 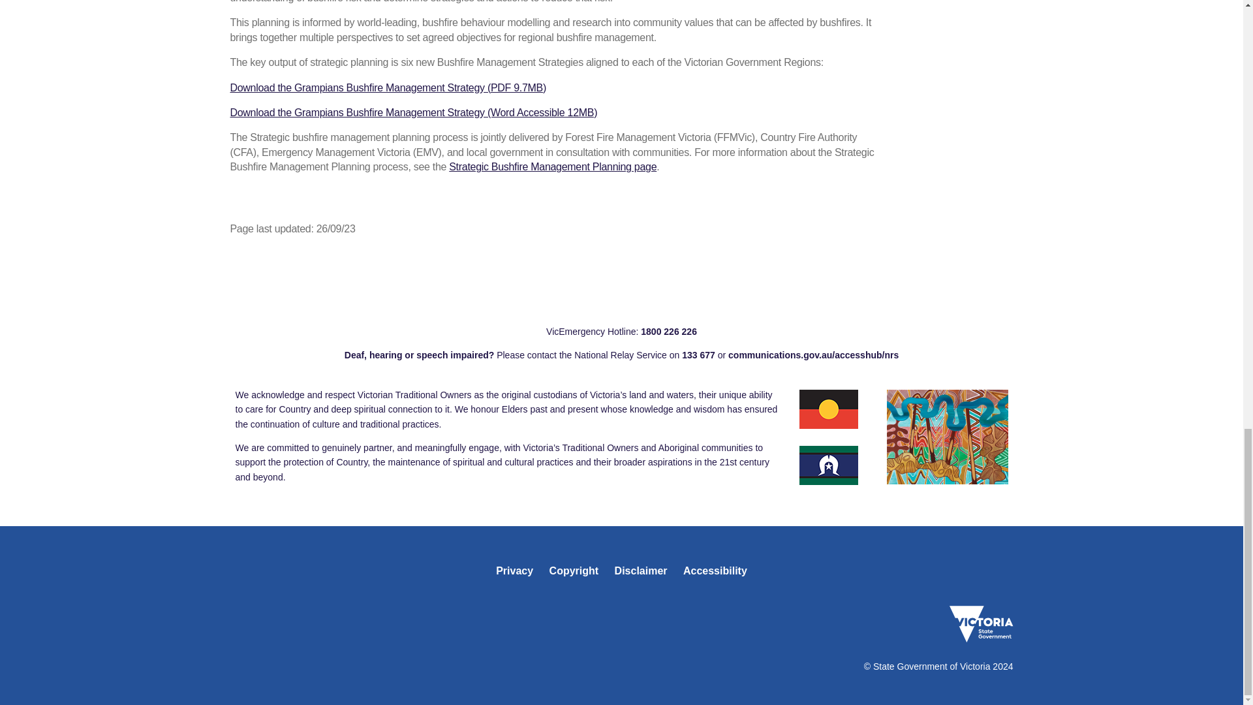 What do you see at coordinates (641, 571) in the screenshot?
I see `Disclaimer` at bounding box center [641, 571].